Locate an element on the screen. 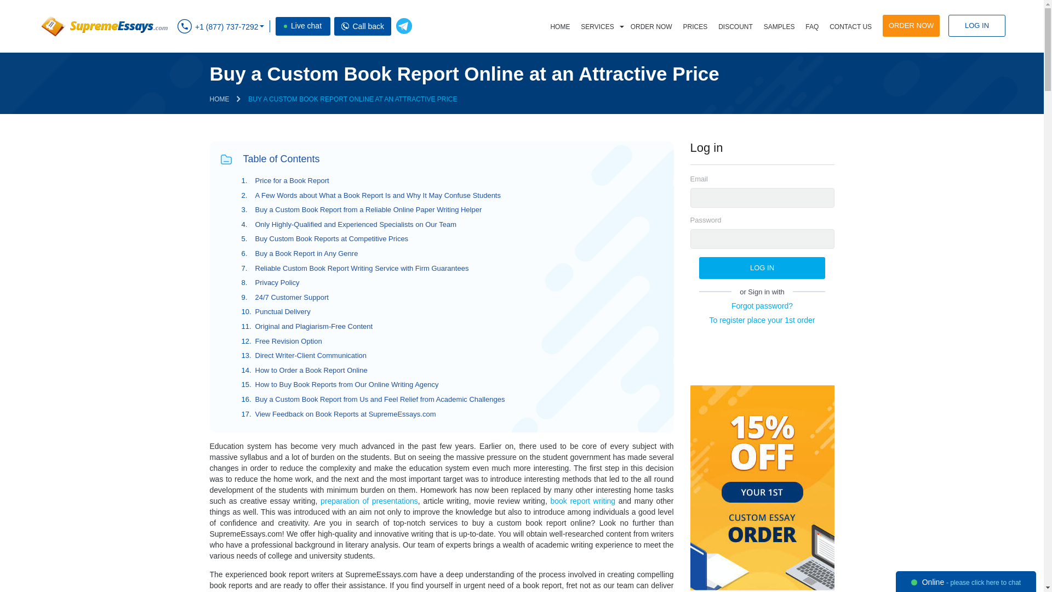  CONTACT US is located at coordinates (850, 27).